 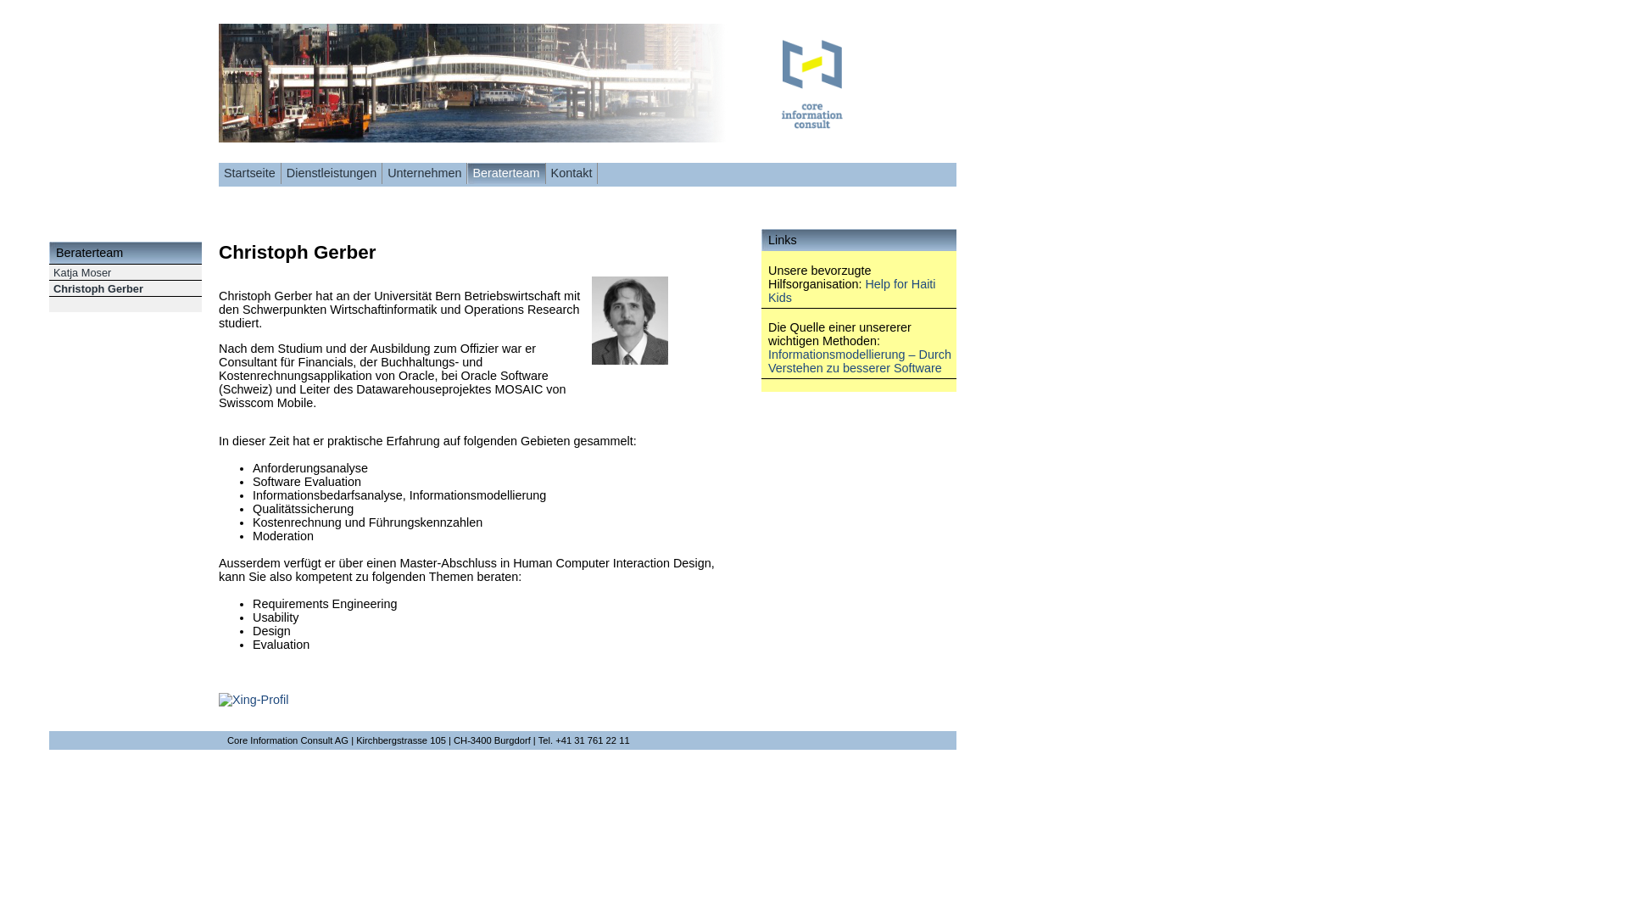 I want to click on Help for Haiti Kids, so click(x=852, y=291).